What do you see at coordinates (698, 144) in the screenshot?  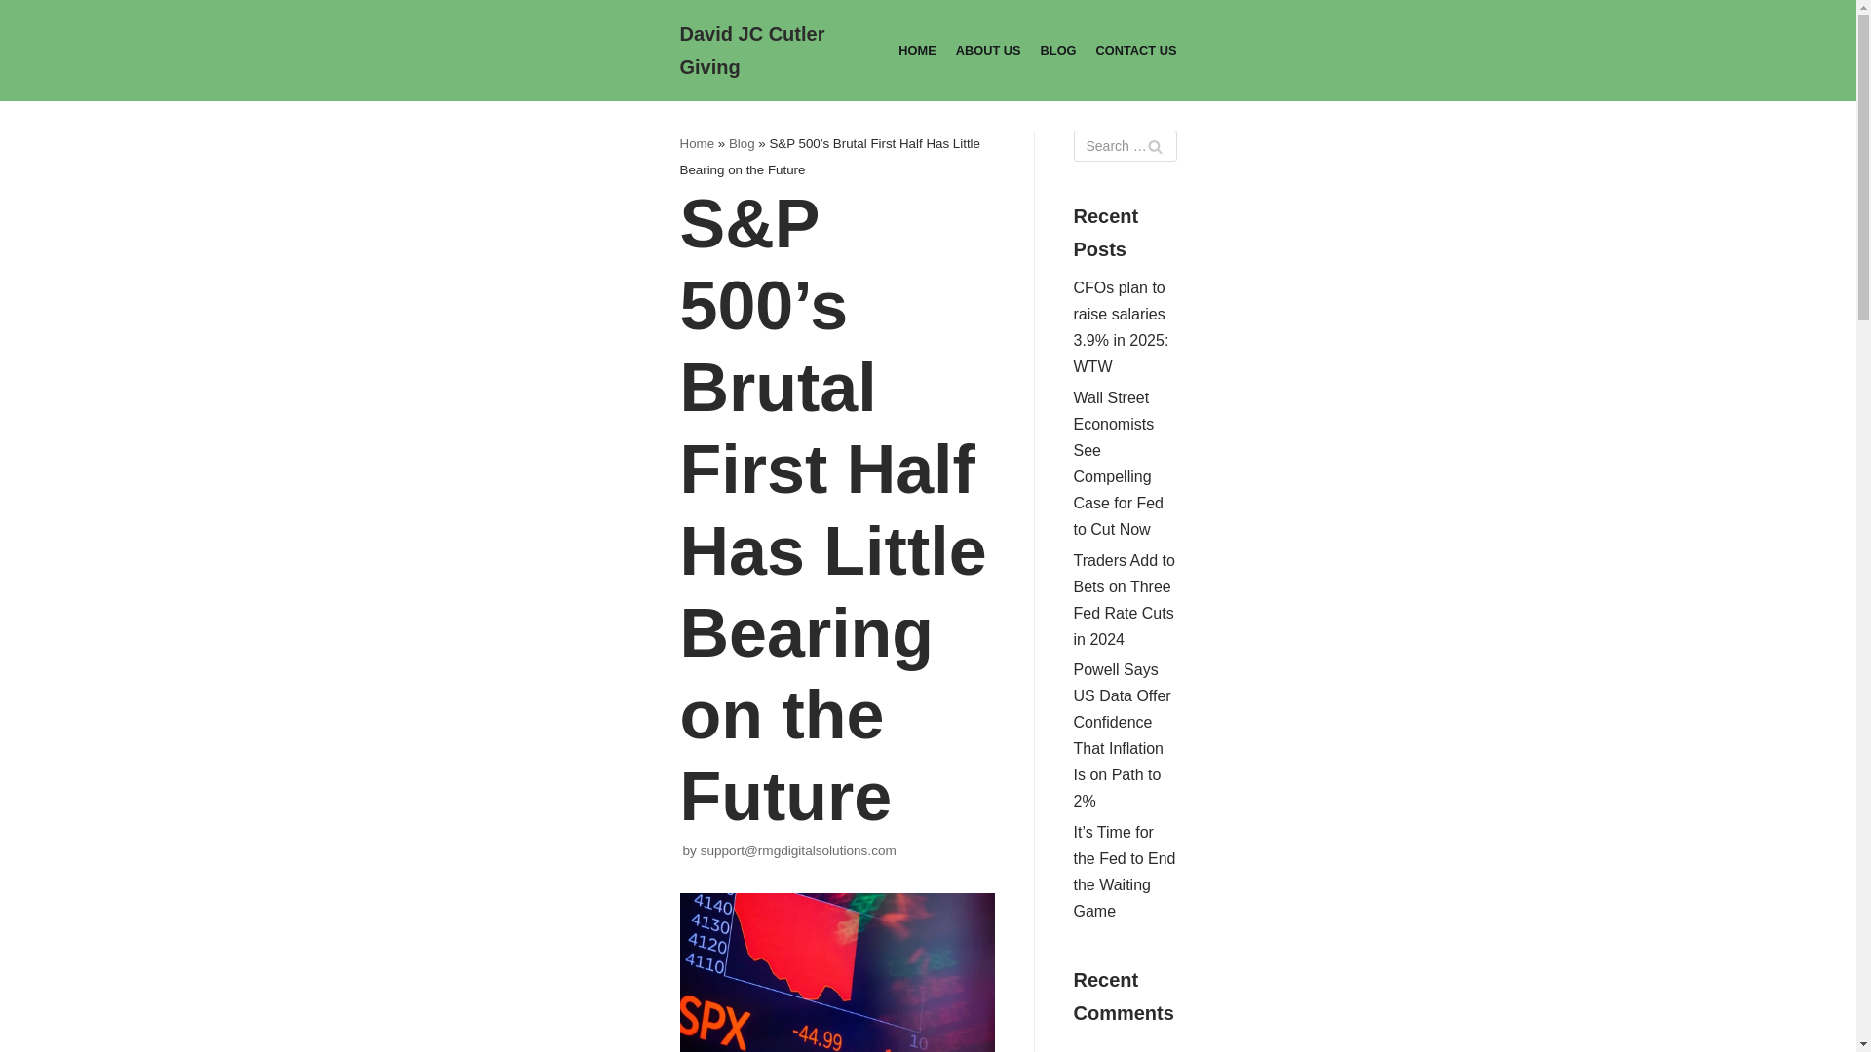 I see `Home` at bounding box center [698, 144].